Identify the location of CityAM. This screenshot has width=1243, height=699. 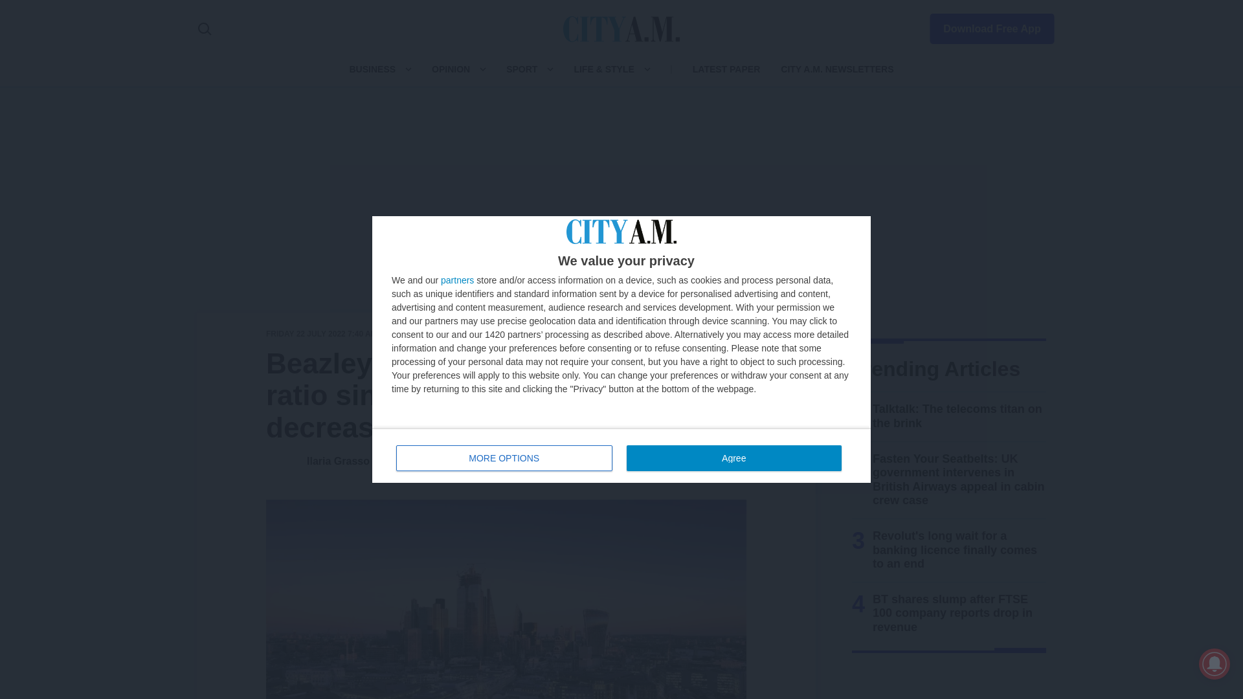
(621, 28).